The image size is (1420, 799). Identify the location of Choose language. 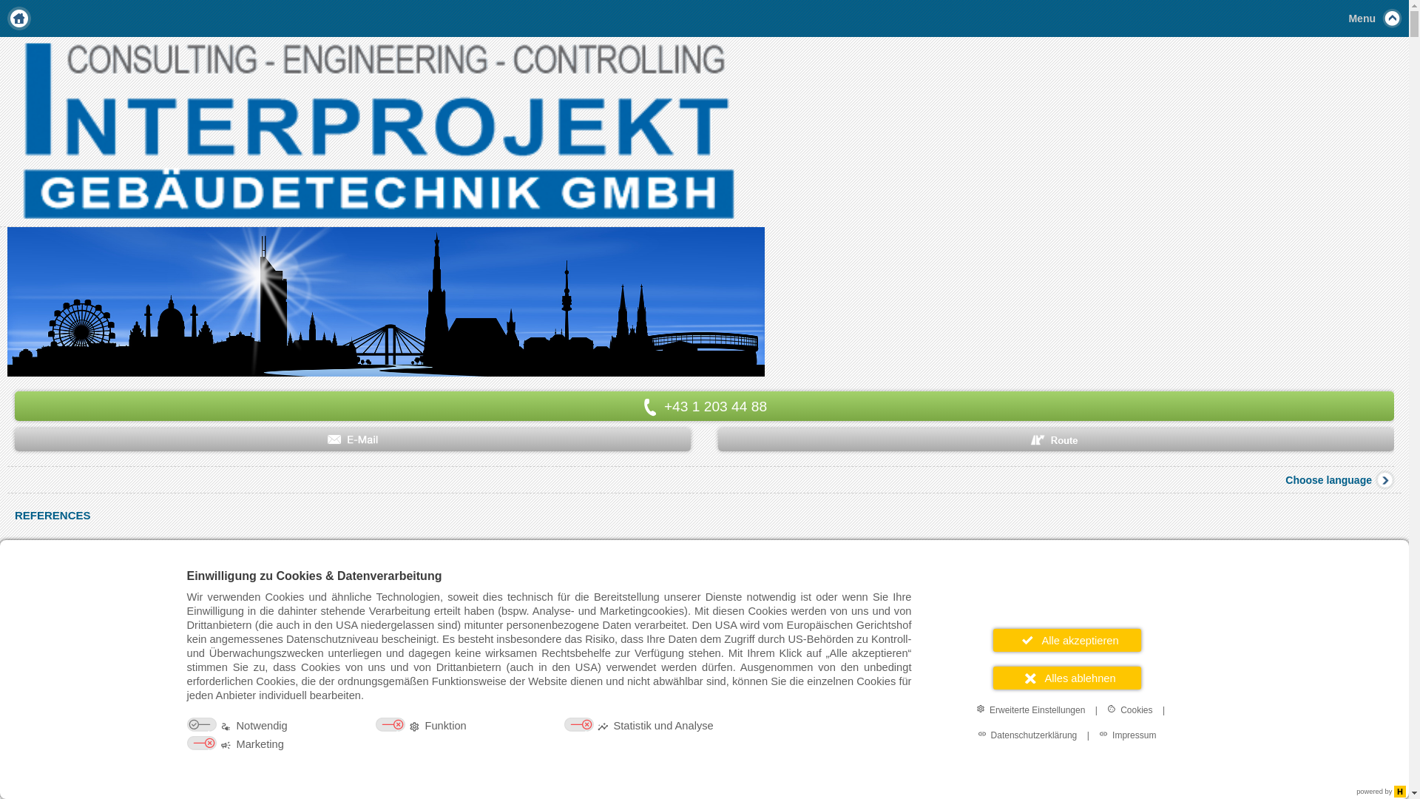
(1343, 479).